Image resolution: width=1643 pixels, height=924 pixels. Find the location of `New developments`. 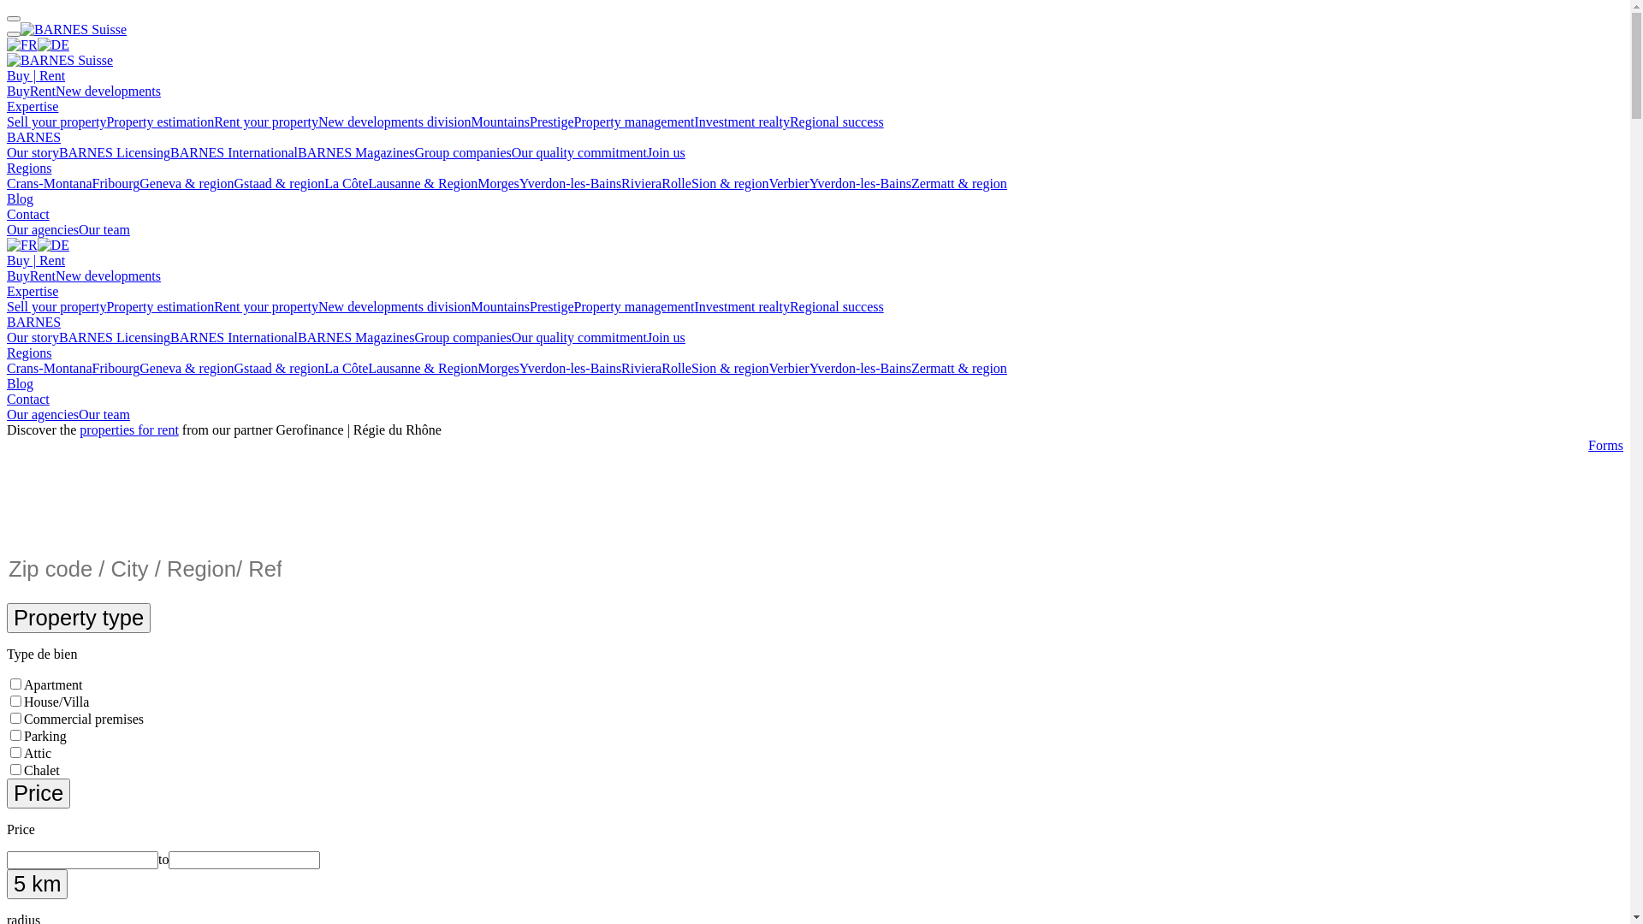

New developments is located at coordinates (108, 91).